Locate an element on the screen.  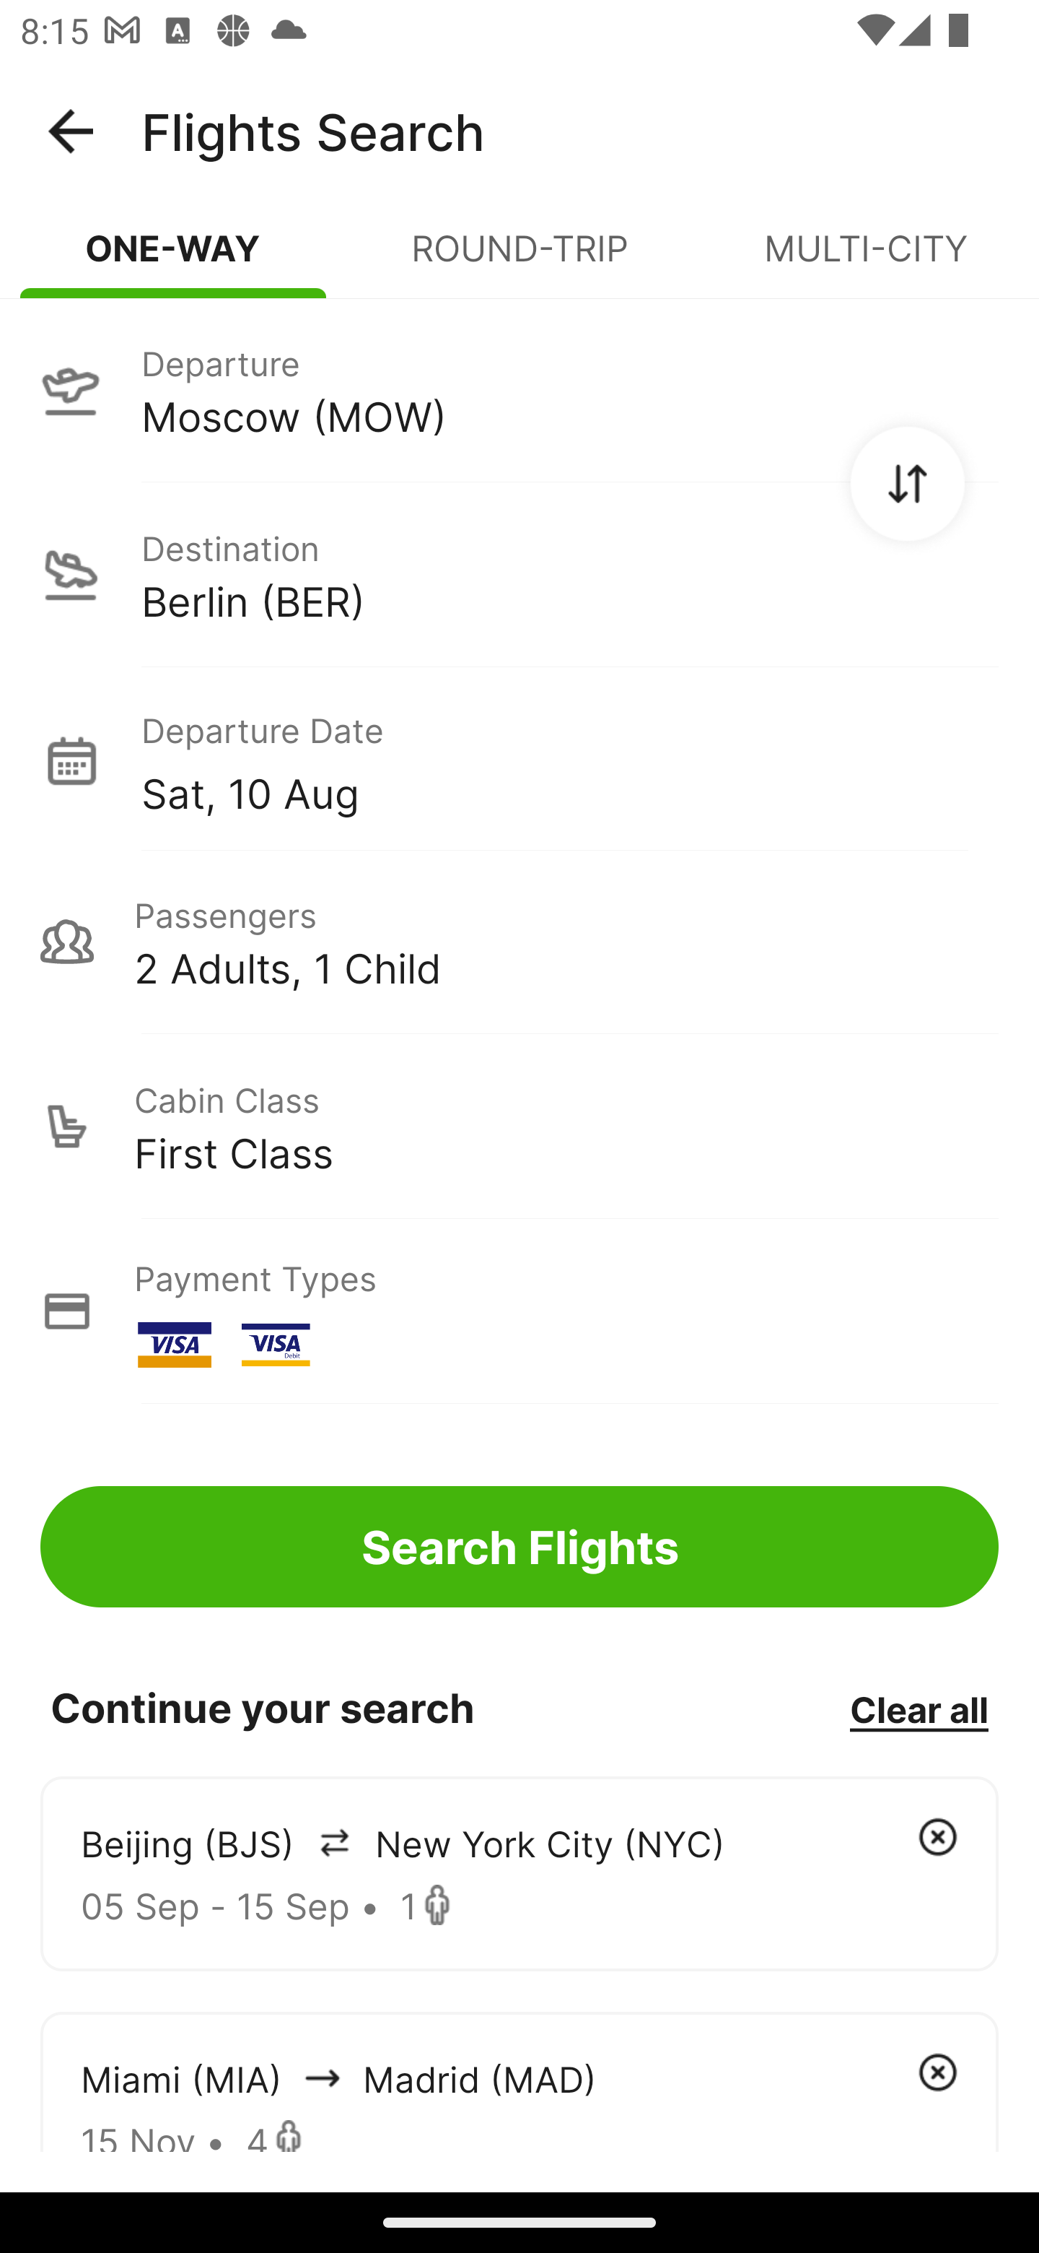
ONE-WAY is located at coordinates (173, 260).